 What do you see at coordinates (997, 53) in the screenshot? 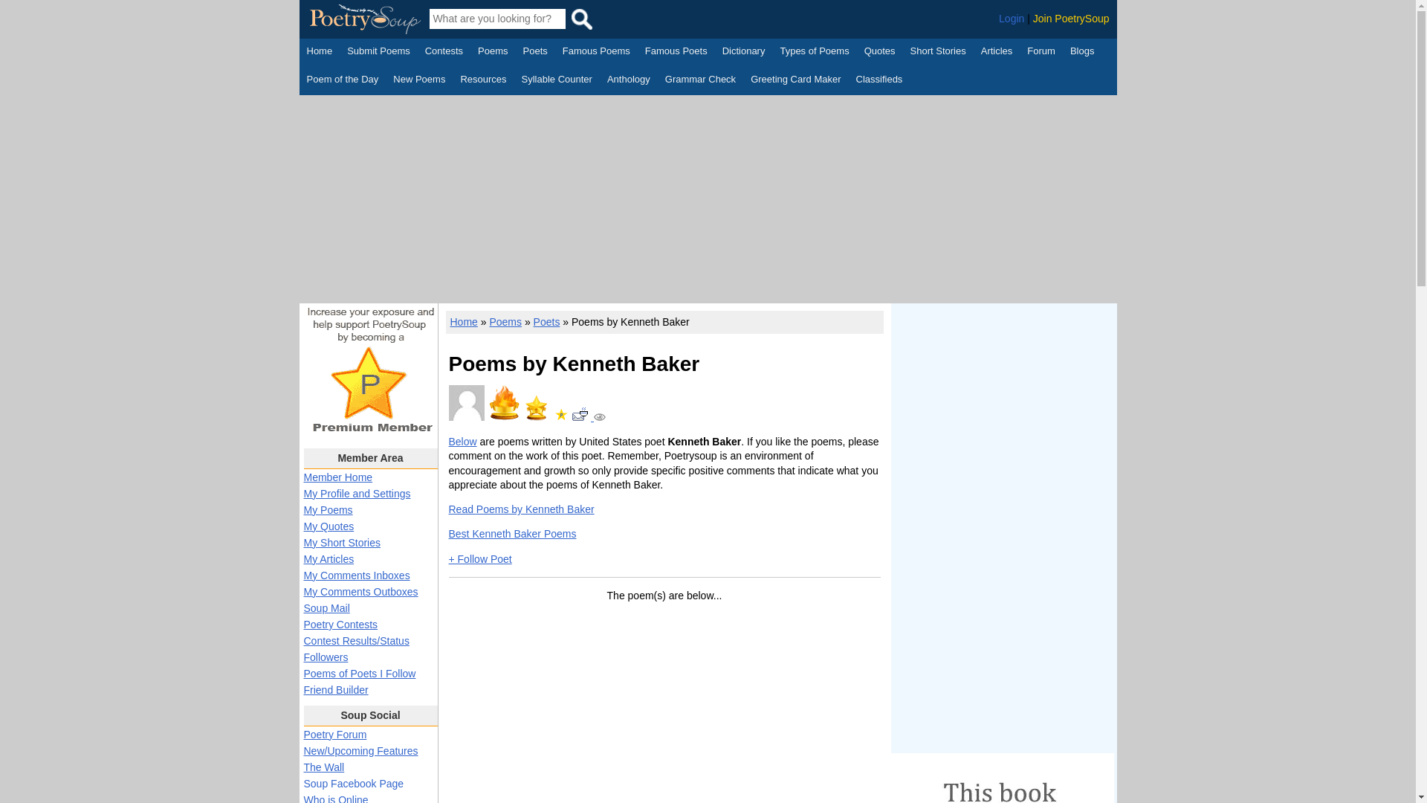
I see `Articles` at bounding box center [997, 53].